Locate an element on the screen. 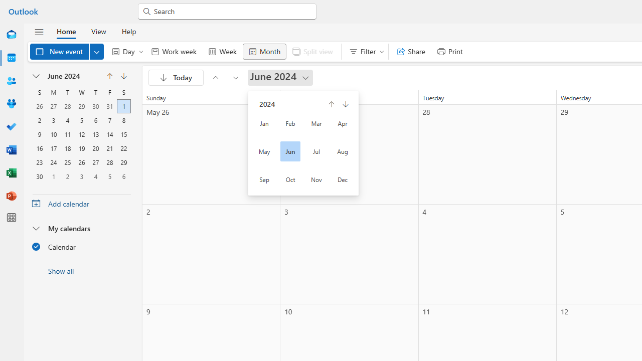 This screenshot has width=642, height=361. 23, June, 2024 is located at coordinates (40, 161).